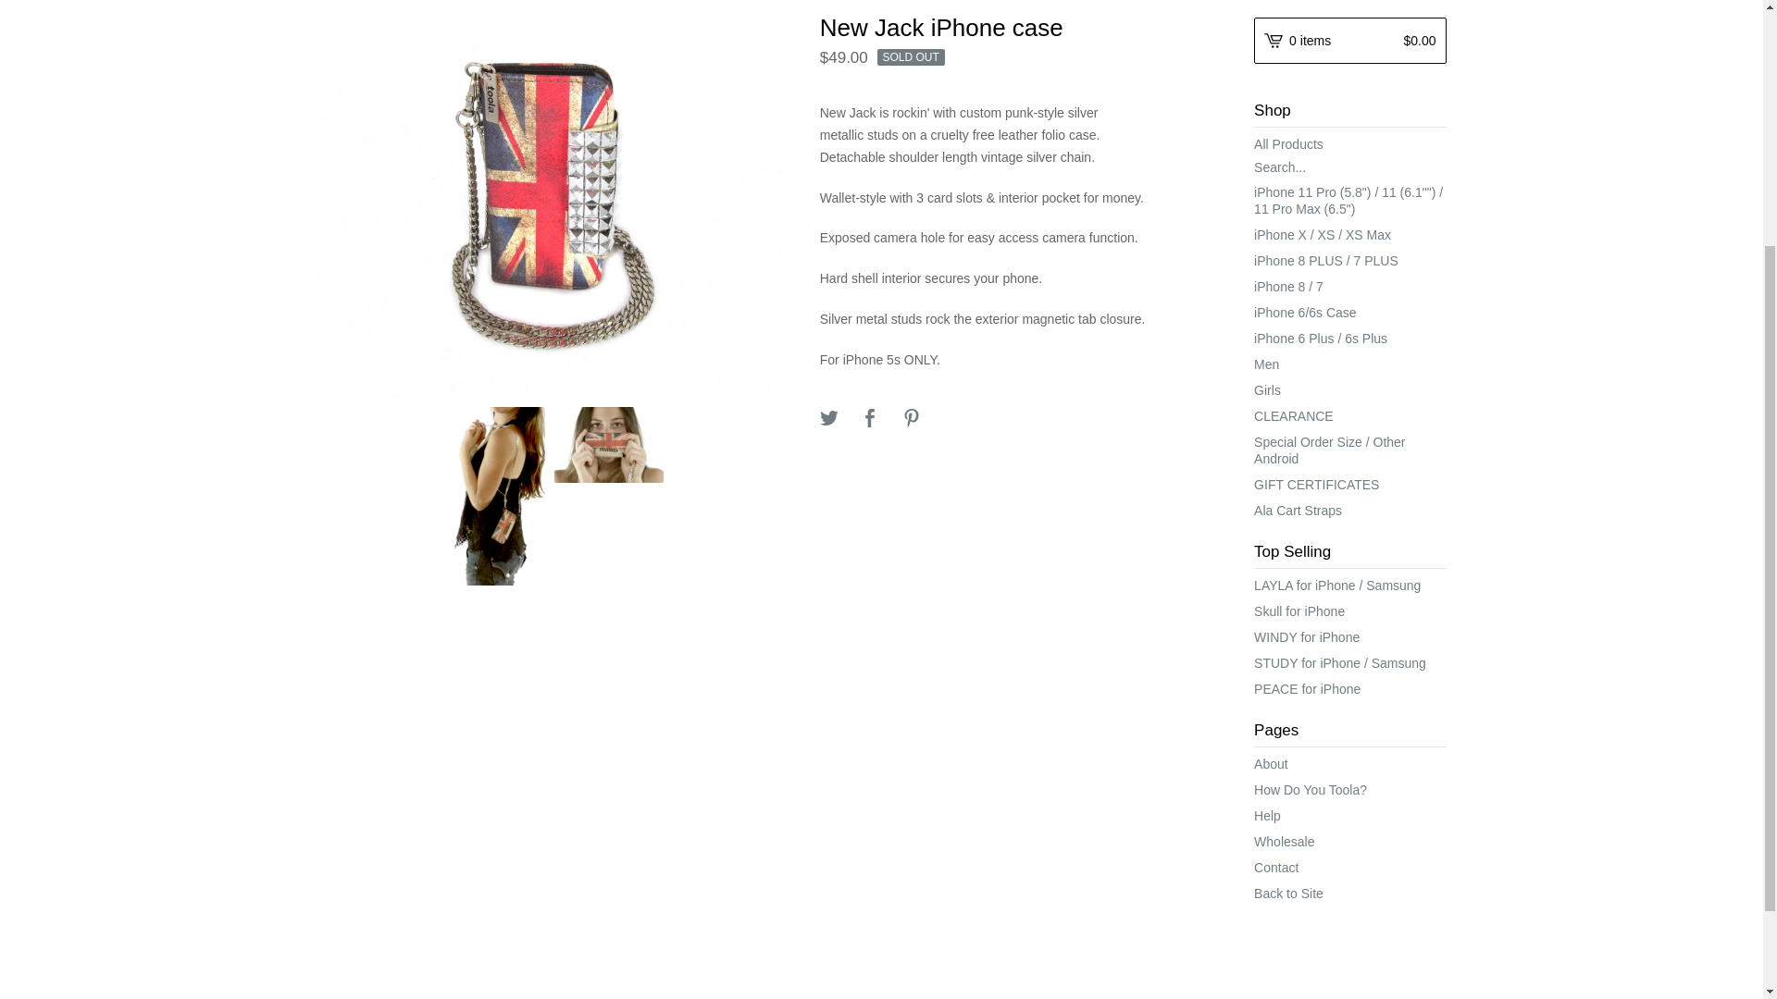  What do you see at coordinates (1349, 893) in the screenshot?
I see `Back to Site` at bounding box center [1349, 893].